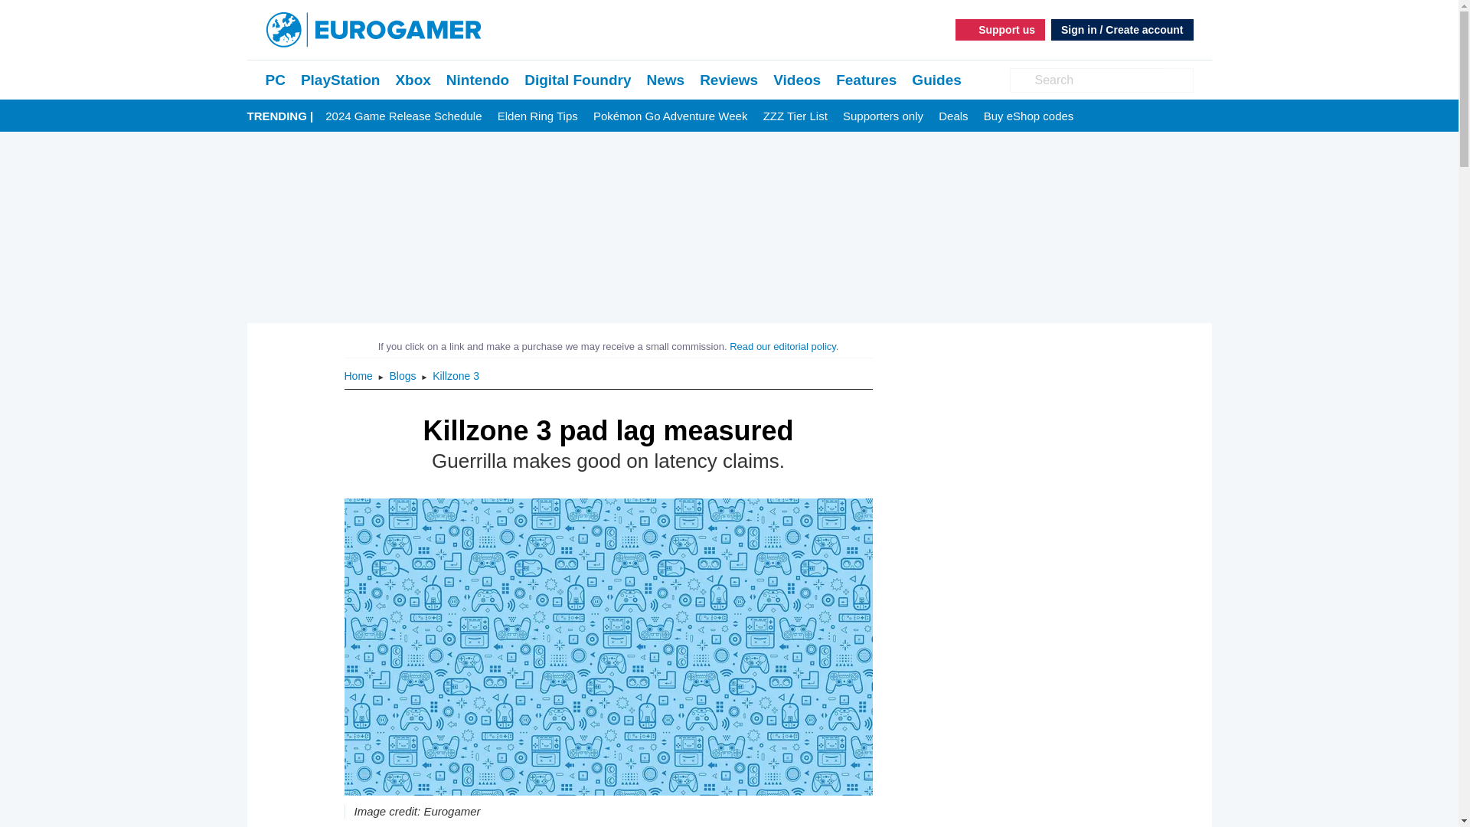  I want to click on 2024 Game Release Schedule, so click(403, 116).